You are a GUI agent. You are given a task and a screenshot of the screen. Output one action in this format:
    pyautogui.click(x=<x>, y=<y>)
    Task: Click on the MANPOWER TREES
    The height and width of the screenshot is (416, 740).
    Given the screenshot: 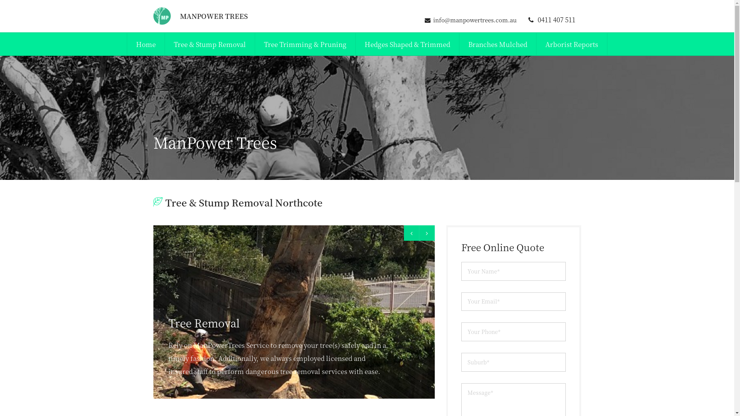 What is the action you would take?
    pyautogui.click(x=200, y=16)
    